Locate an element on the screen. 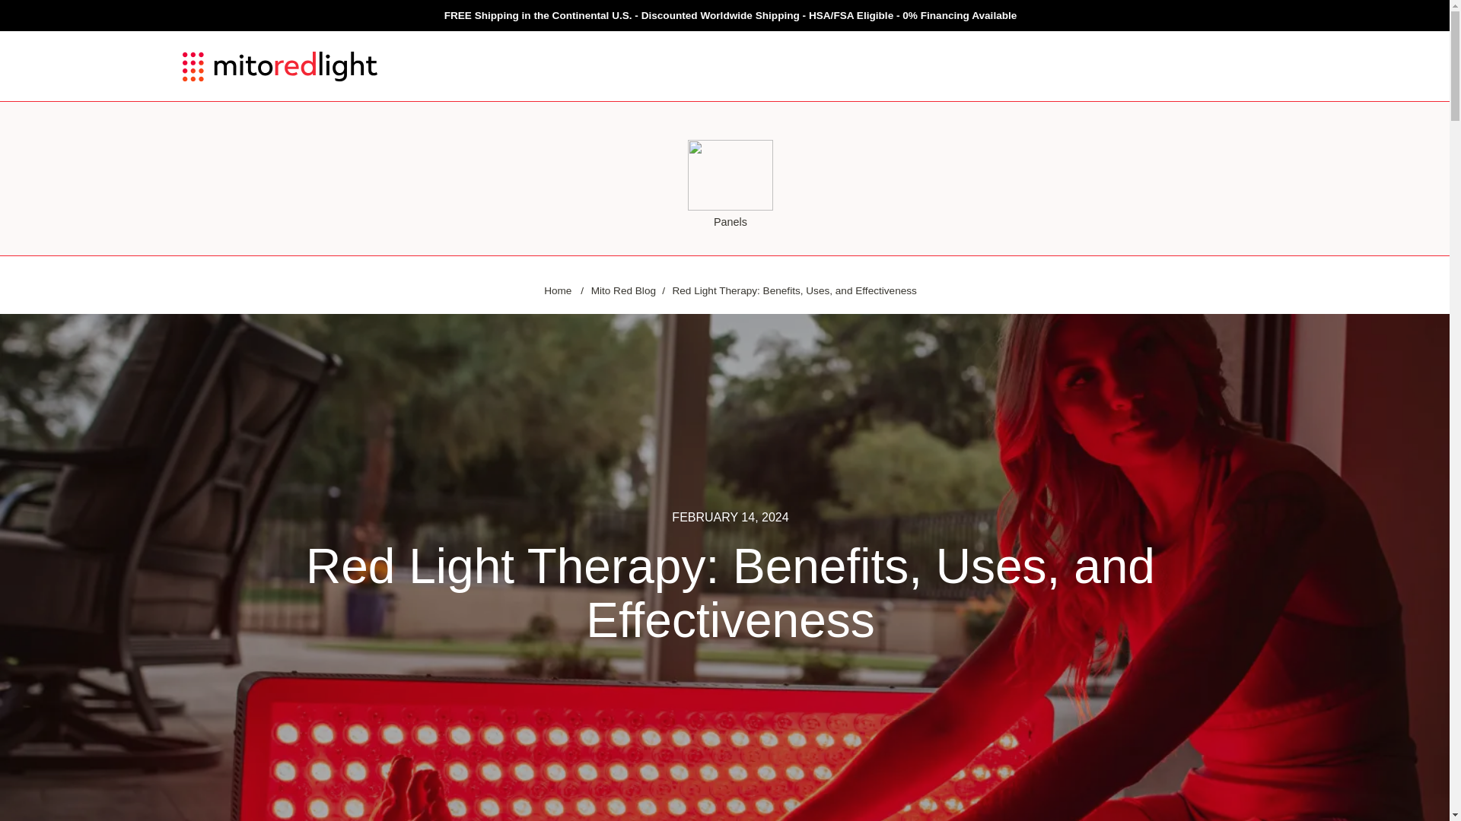  Mito Red Blog is located at coordinates (624, 290).